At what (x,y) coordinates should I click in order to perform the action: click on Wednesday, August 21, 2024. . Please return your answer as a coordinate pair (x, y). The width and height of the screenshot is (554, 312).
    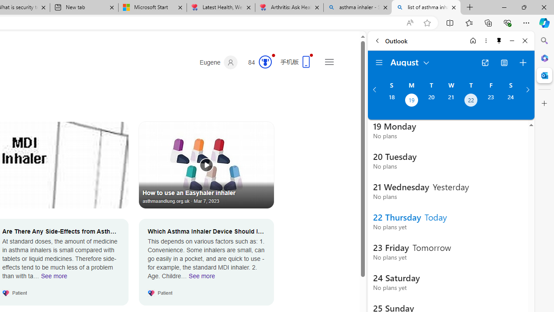
    Looking at the image, I should click on (451, 101).